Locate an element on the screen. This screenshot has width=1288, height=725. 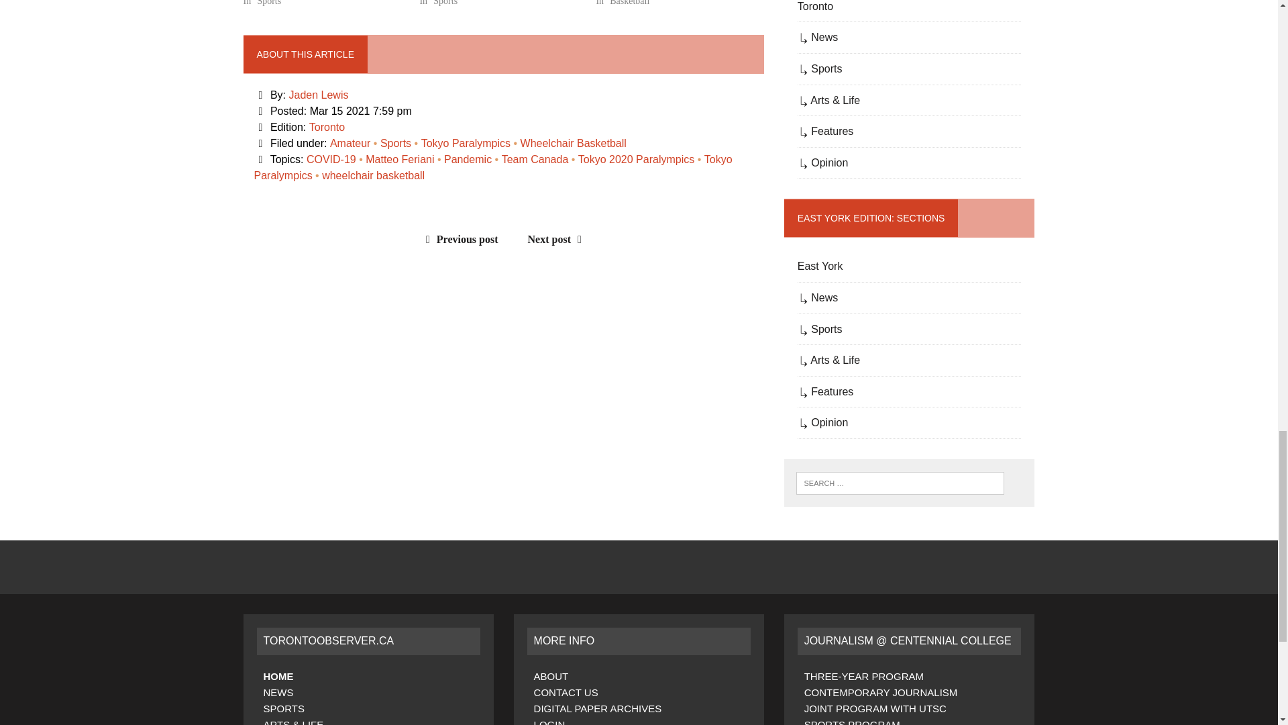
Posts by Jaden Lewis is located at coordinates (319, 95).